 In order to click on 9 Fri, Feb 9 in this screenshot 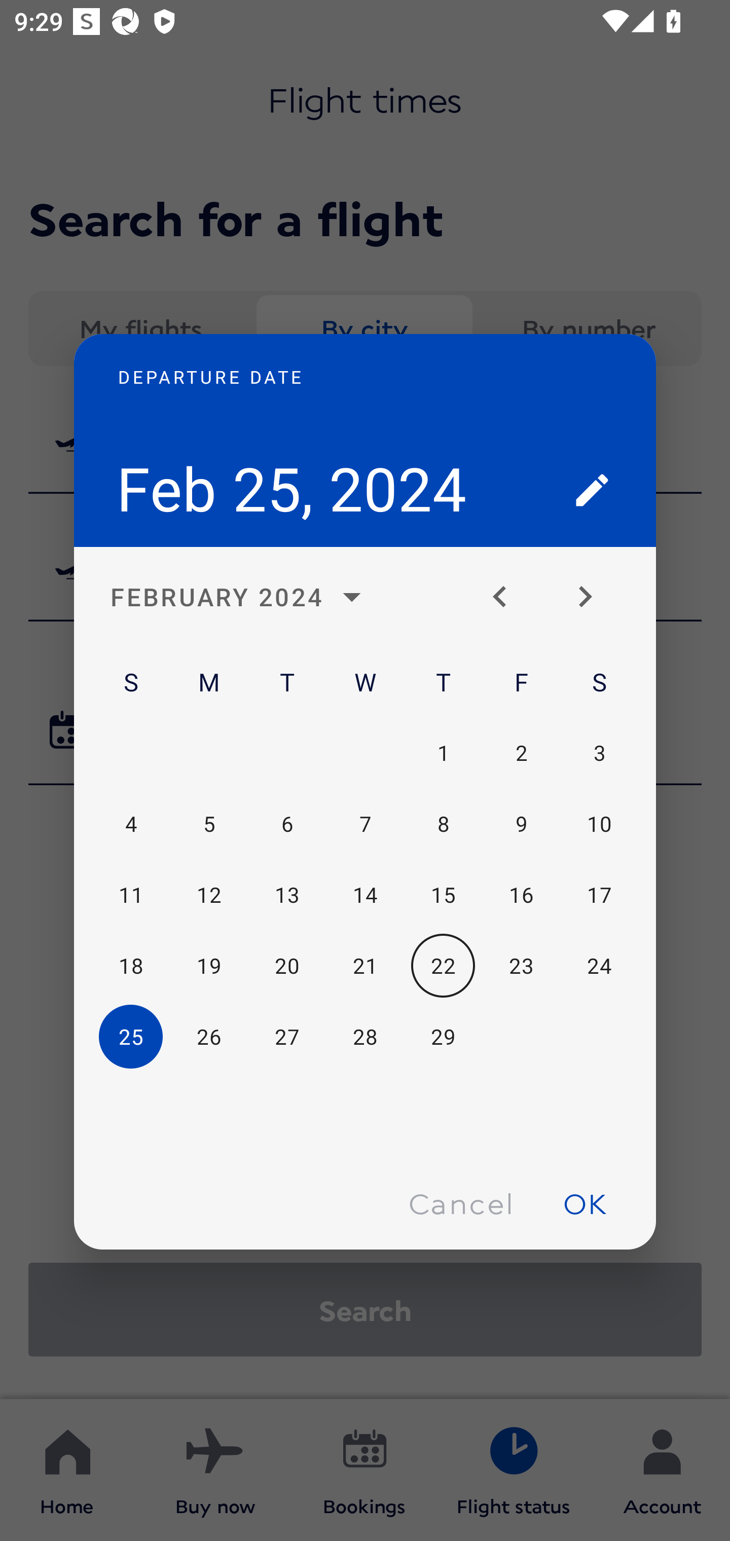, I will do `click(521, 824)`.